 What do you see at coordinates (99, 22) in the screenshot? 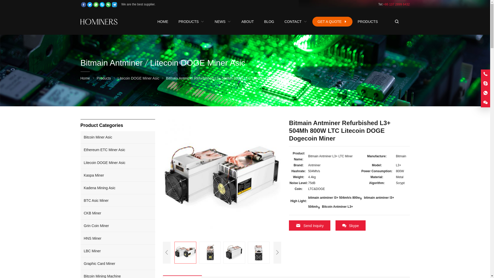
I see `HOMINERS` at bounding box center [99, 22].